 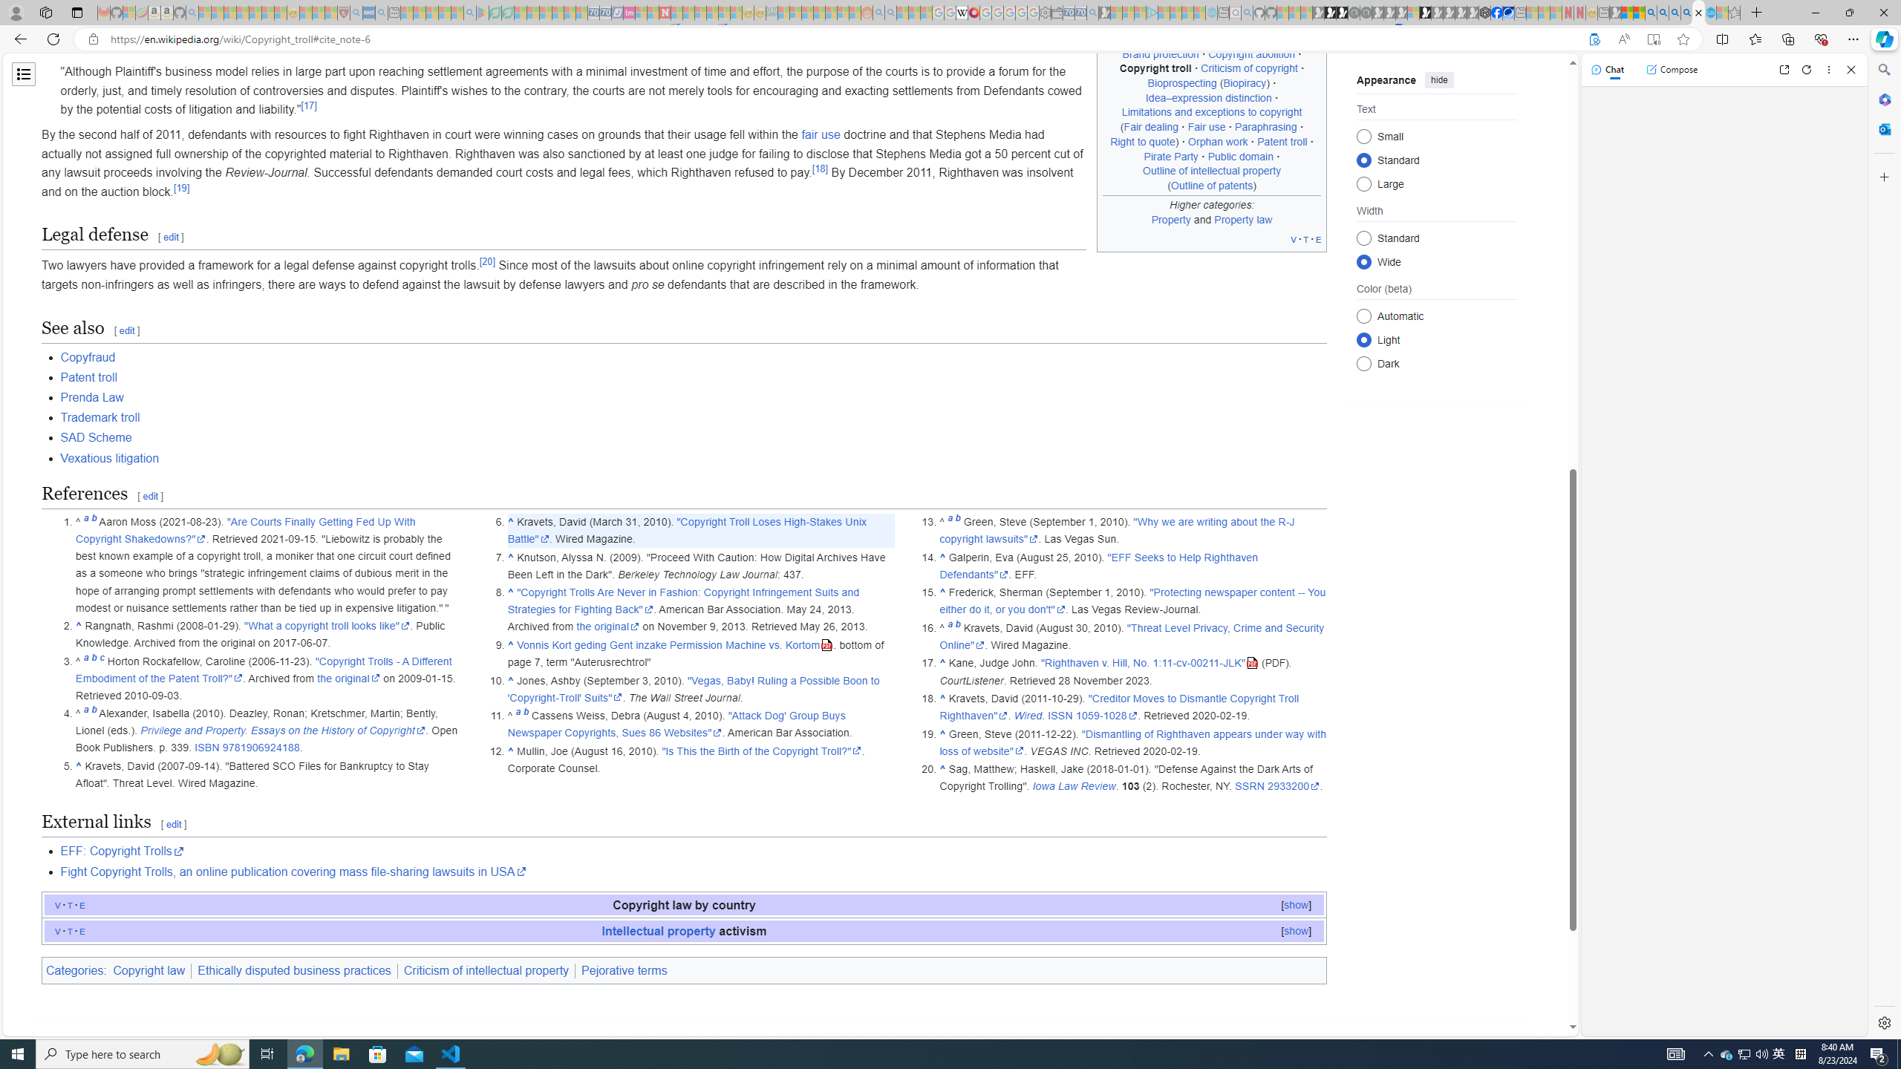 What do you see at coordinates (832, 13) in the screenshot?
I see `Kinda Frugal - MSN - Sleeping` at bounding box center [832, 13].